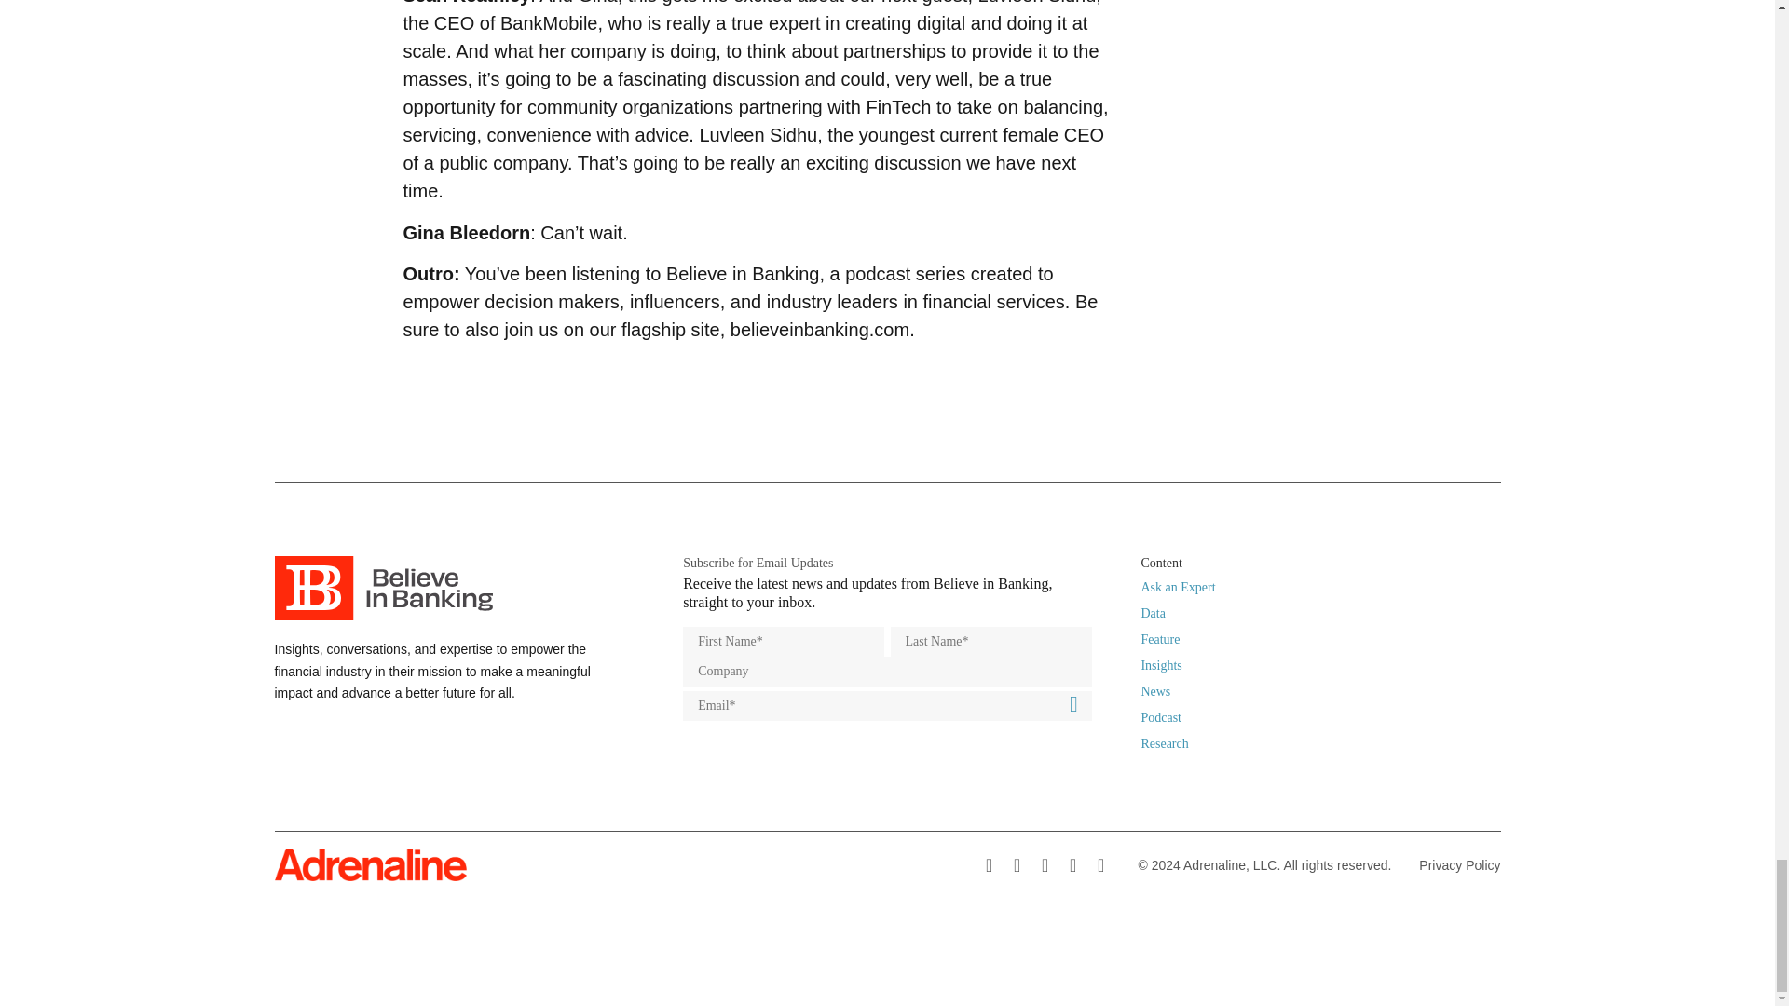  I want to click on Feature, so click(1159, 639).